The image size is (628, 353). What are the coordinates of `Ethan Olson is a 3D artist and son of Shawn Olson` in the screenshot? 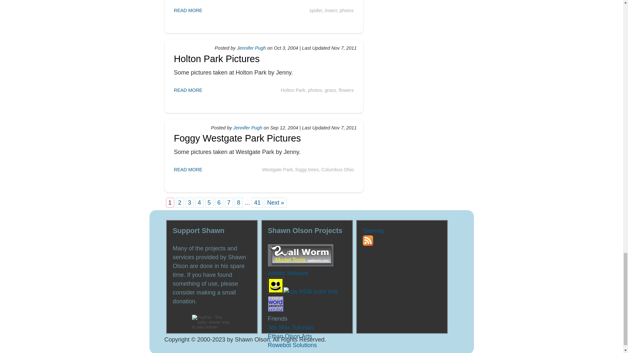 It's located at (290, 336).